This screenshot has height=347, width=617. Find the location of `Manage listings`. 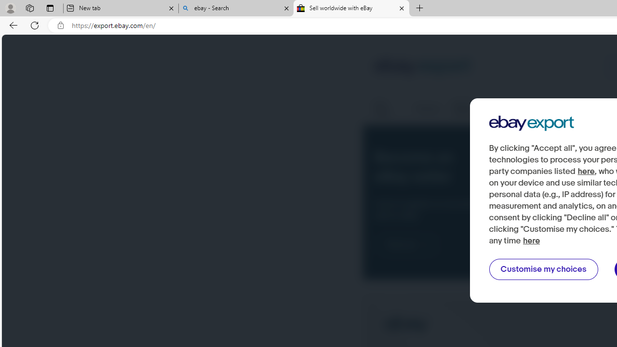

Manage listings is located at coordinates (473, 109).